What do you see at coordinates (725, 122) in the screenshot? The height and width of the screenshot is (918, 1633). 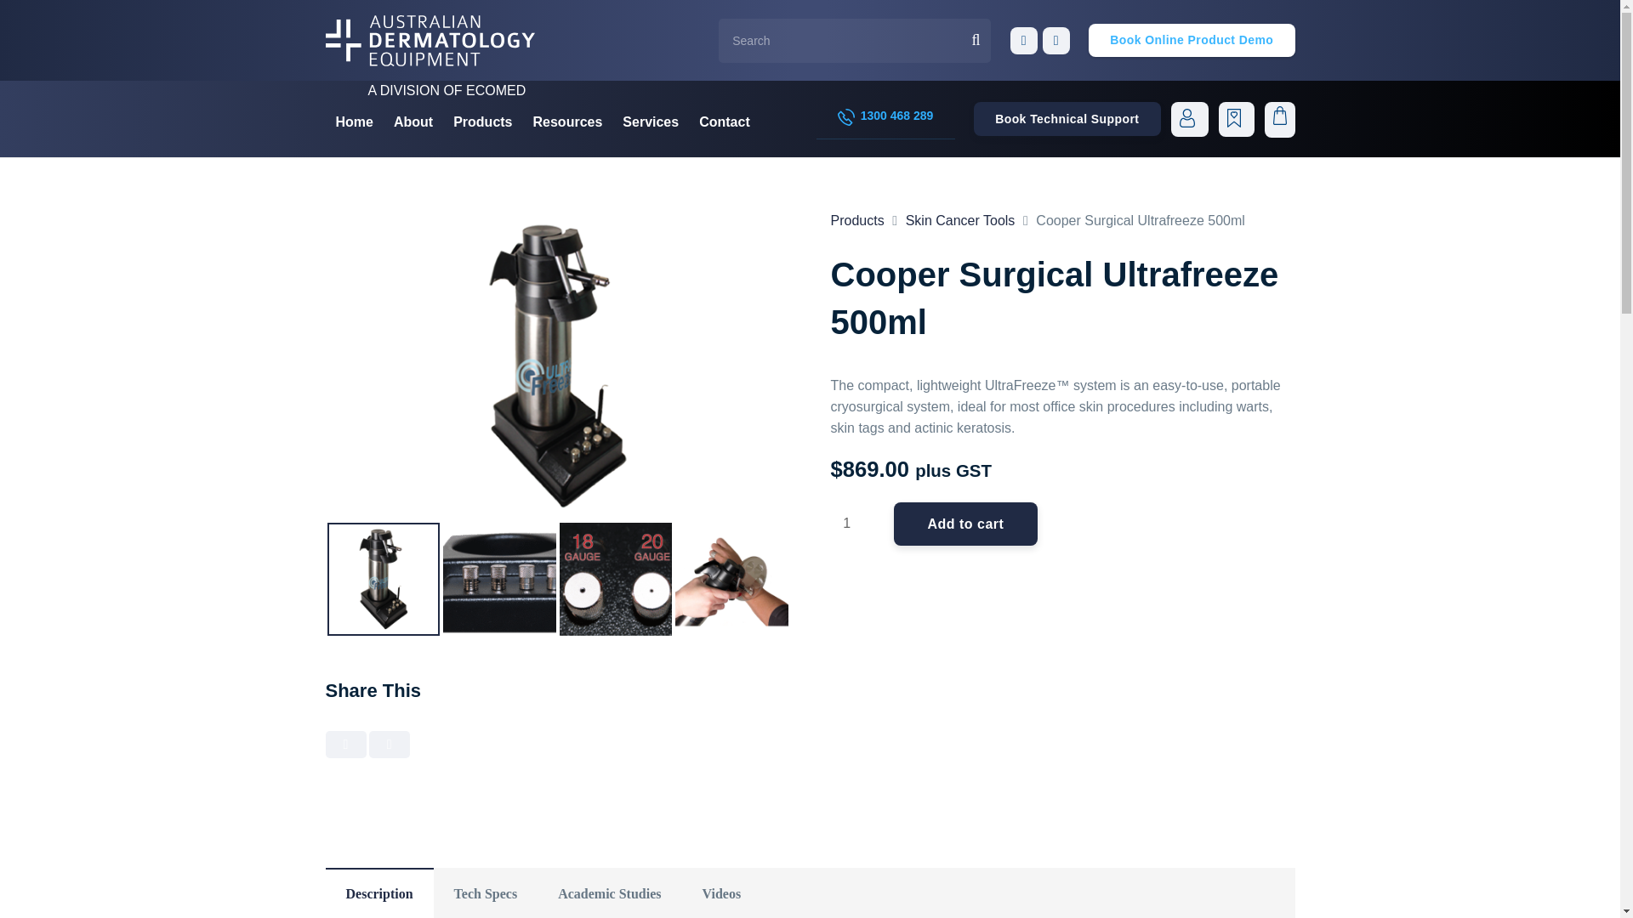 I see `Contact` at bounding box center [725, 122].